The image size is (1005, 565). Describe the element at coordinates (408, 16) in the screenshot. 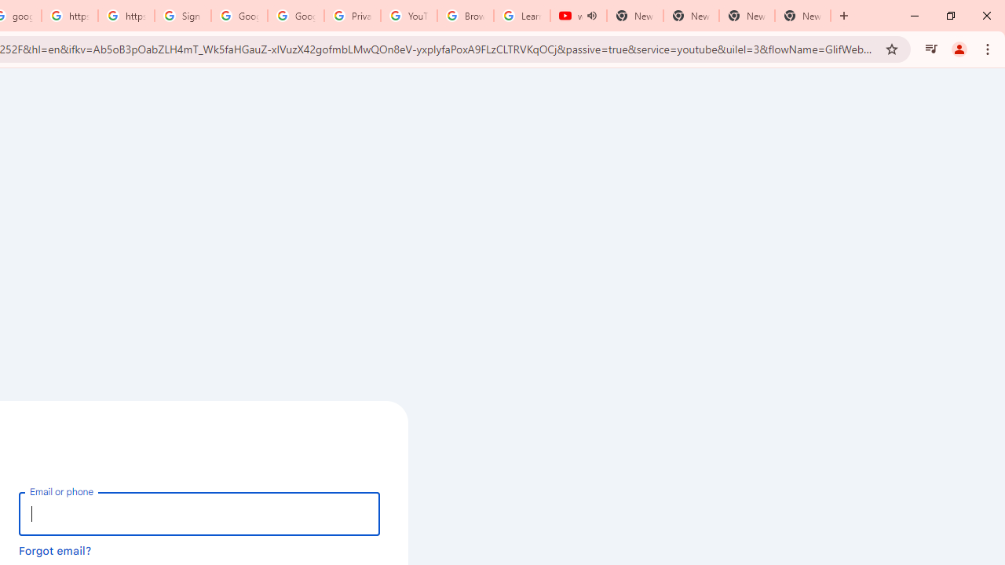

I see `YouTube` at that location.